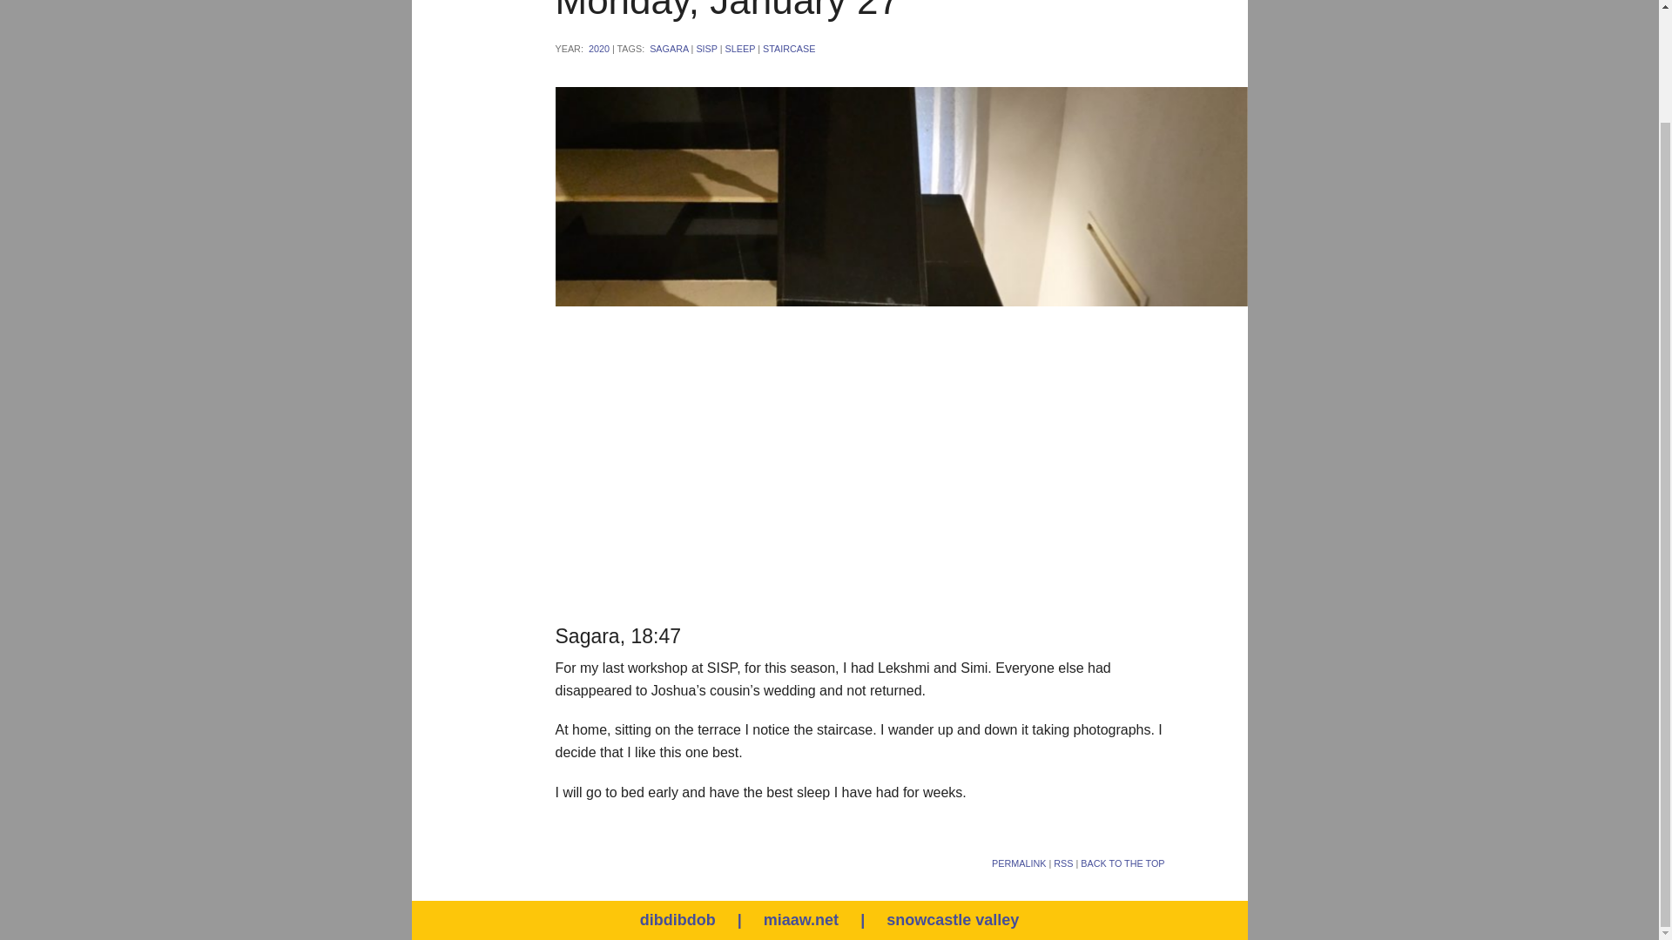 Image resolution: width=1672 pixels, height=940 pixels. What do you see at coordinates (302, 80) in the screenshot?
I see `Projects` at bounding box center [302, 80].